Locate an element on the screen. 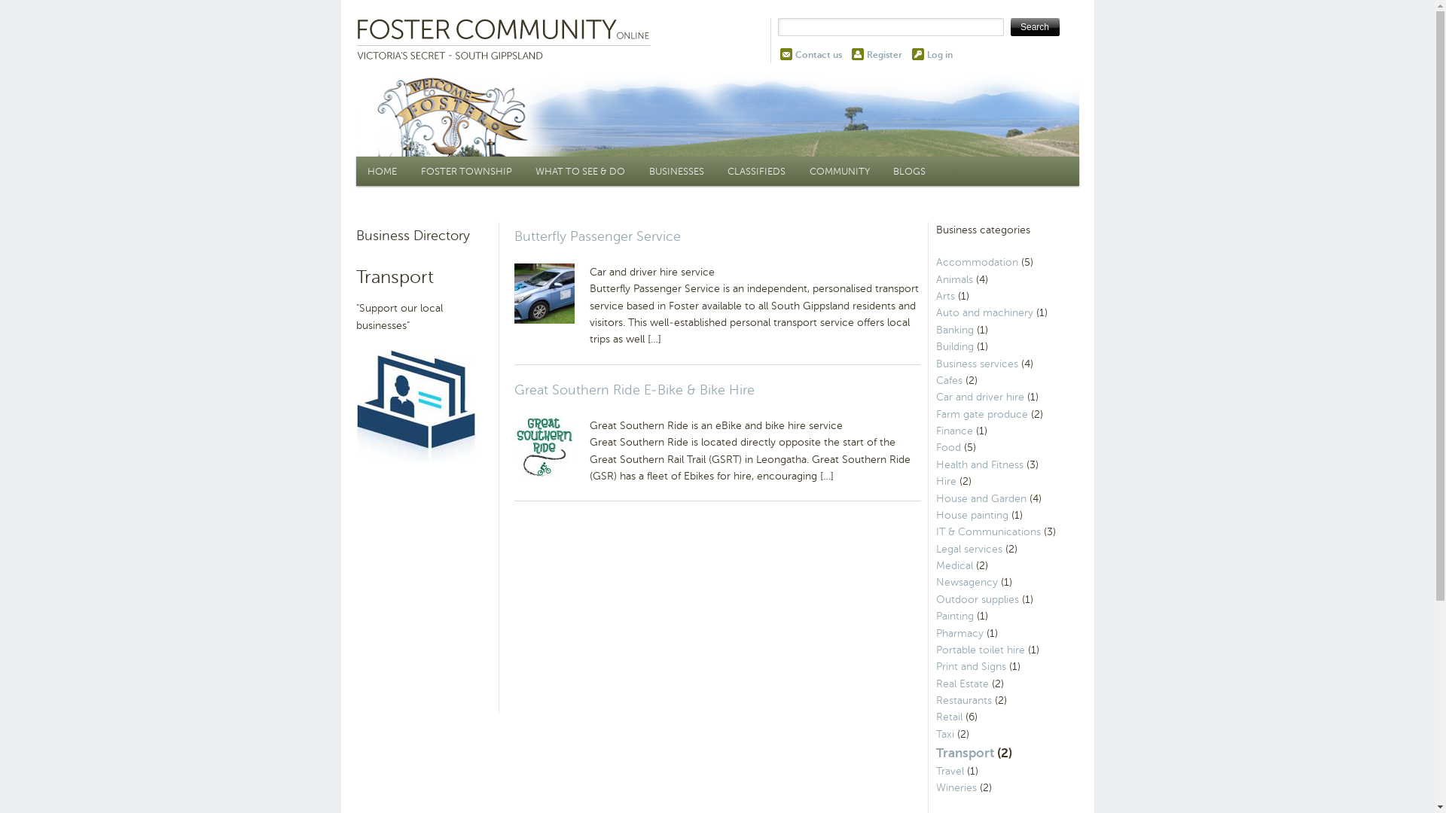 The image size is (1446, 813). HOME is located at coordinates (383, 172).